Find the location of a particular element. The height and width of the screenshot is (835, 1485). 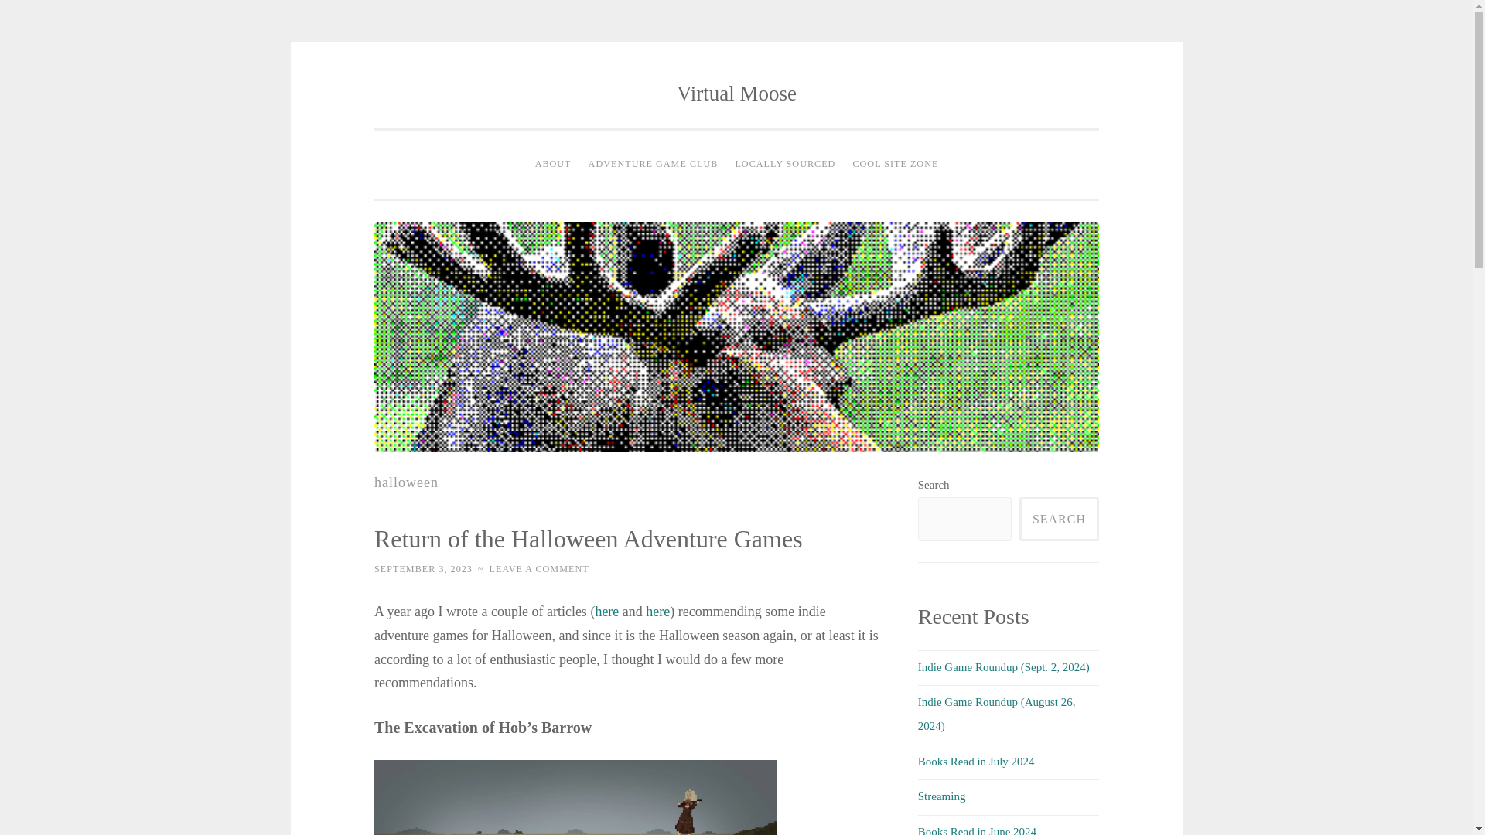

LOCALLY SOURCED is located at coordinates (784, 165).